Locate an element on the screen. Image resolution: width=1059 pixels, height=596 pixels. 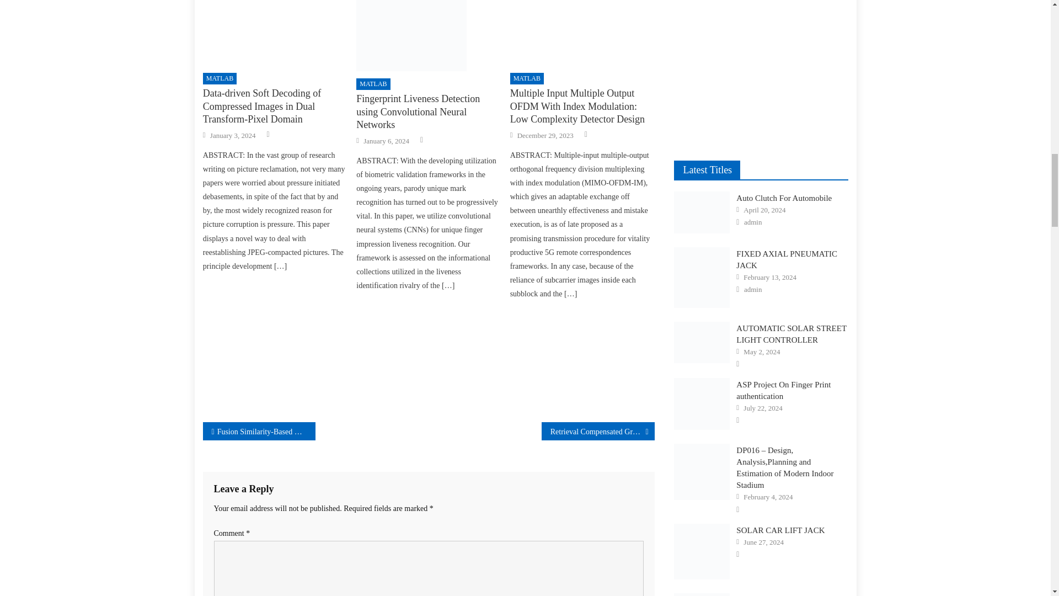
ASP Project On Finger Print authentication is located at coordinates (702, 403).